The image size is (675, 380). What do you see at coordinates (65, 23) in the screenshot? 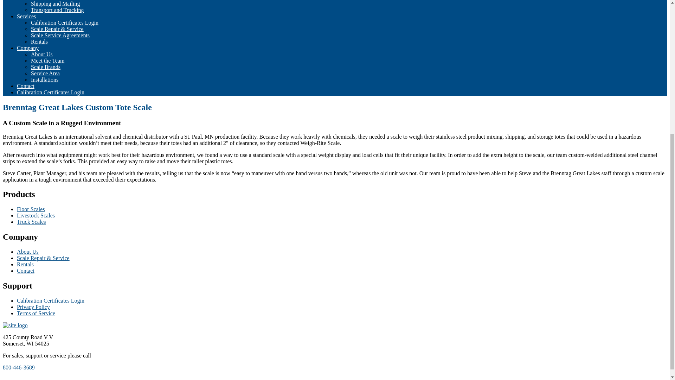
I see `Calibration Certificates Login` at bounding box center [65, 23].